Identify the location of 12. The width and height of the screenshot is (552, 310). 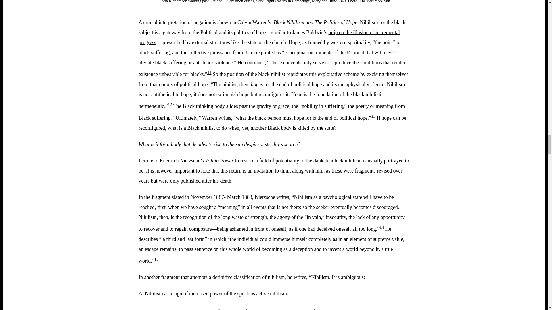
(170, 104).